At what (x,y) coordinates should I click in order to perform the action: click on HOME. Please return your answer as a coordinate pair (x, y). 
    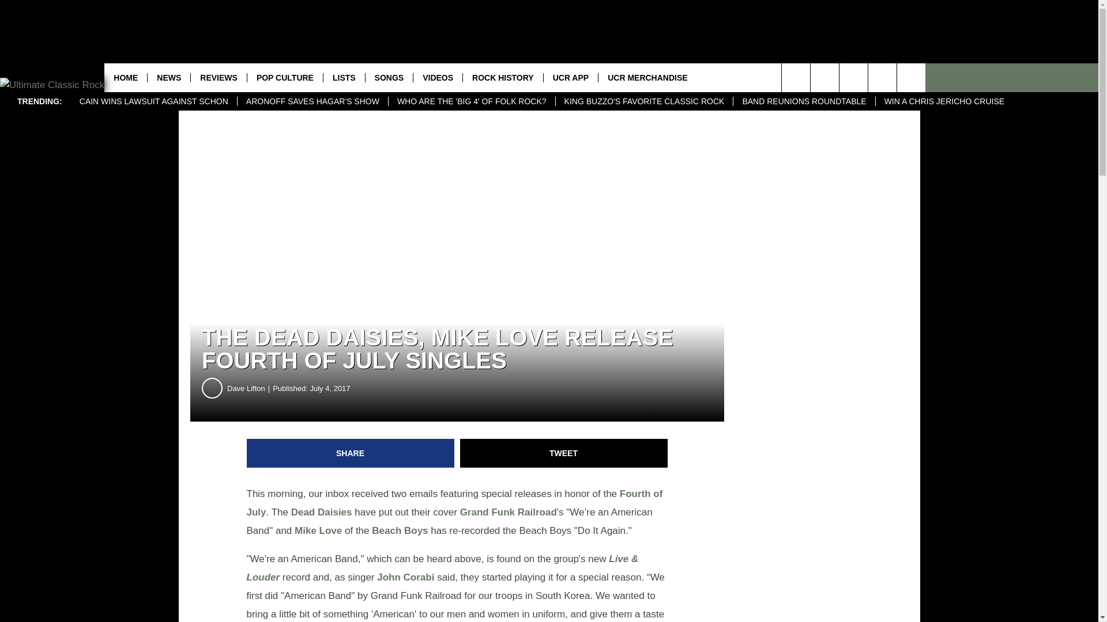
    Looking at the image, I should click on (126, 77).